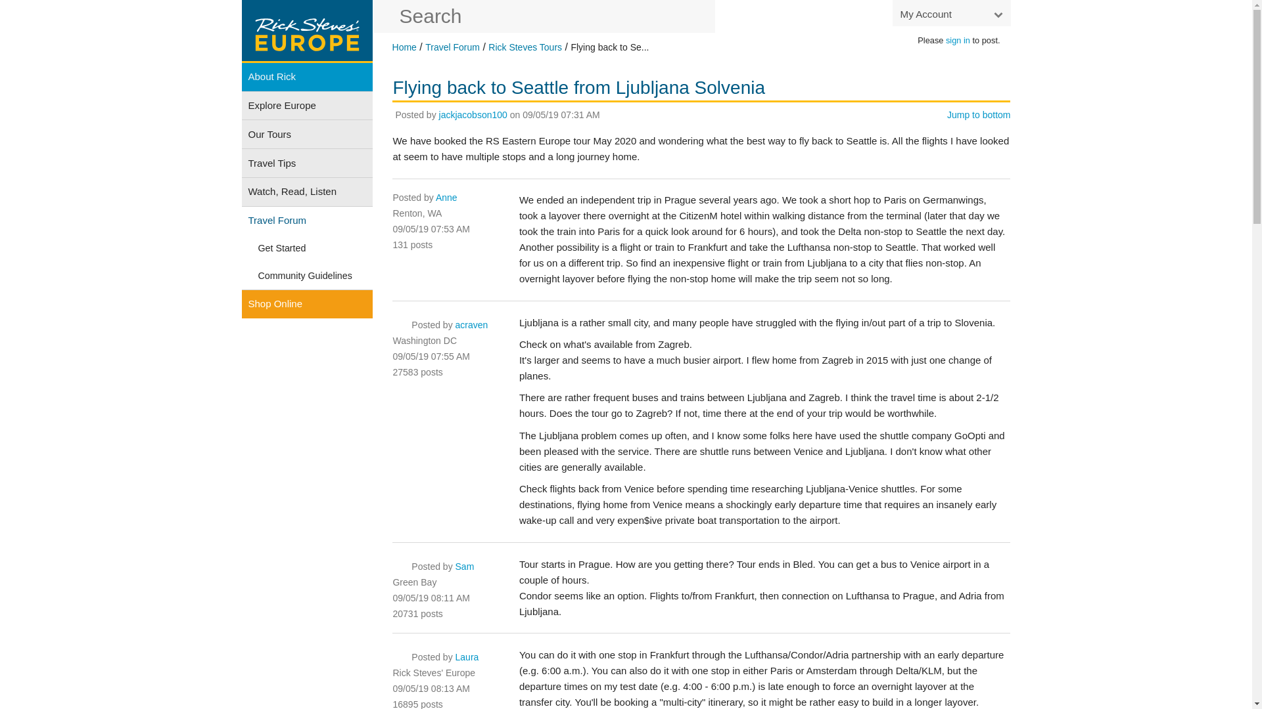 The height and width of the screenshot is (709, 1262). I want to click on Home, so click(404, 47).